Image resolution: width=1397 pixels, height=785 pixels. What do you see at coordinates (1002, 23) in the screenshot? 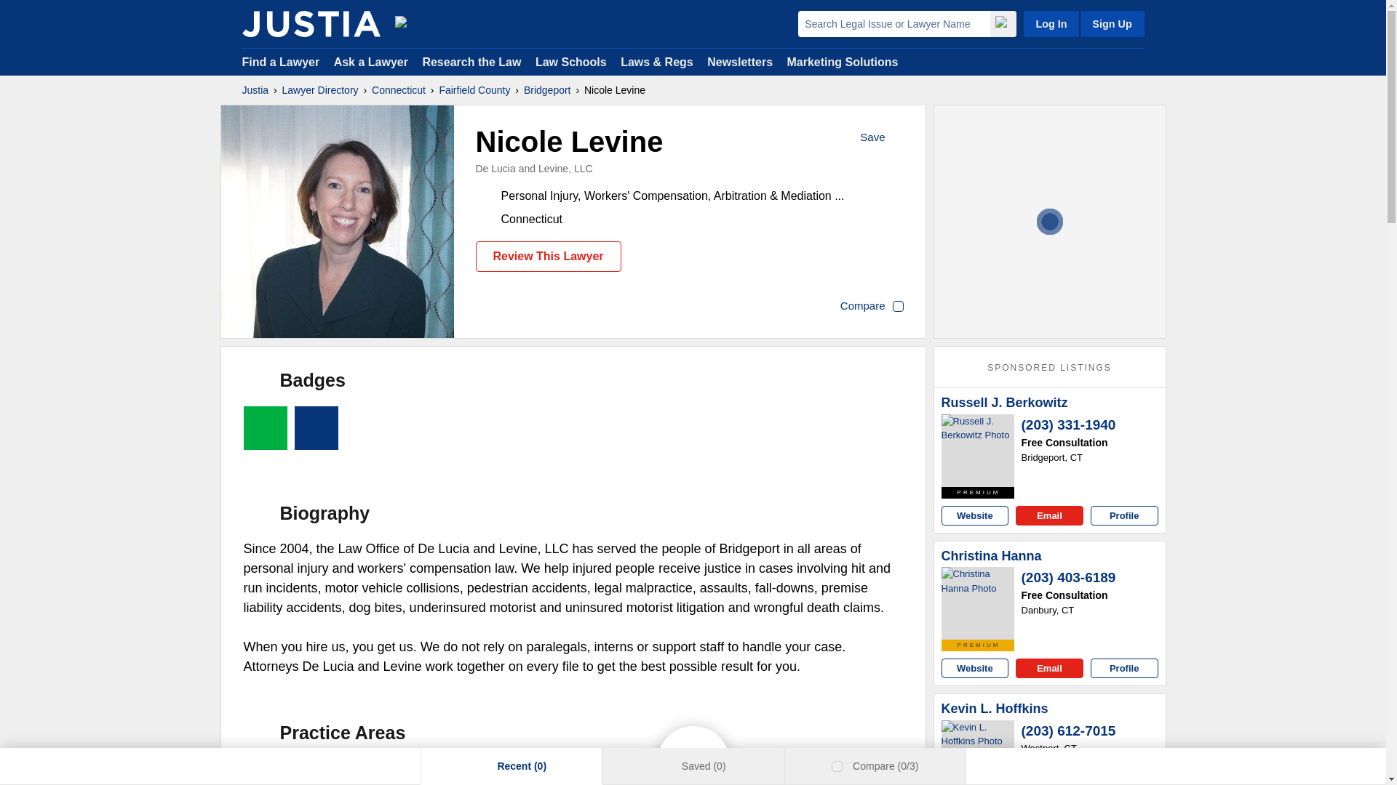
I see `Search` at bounding box center [1002, 23].